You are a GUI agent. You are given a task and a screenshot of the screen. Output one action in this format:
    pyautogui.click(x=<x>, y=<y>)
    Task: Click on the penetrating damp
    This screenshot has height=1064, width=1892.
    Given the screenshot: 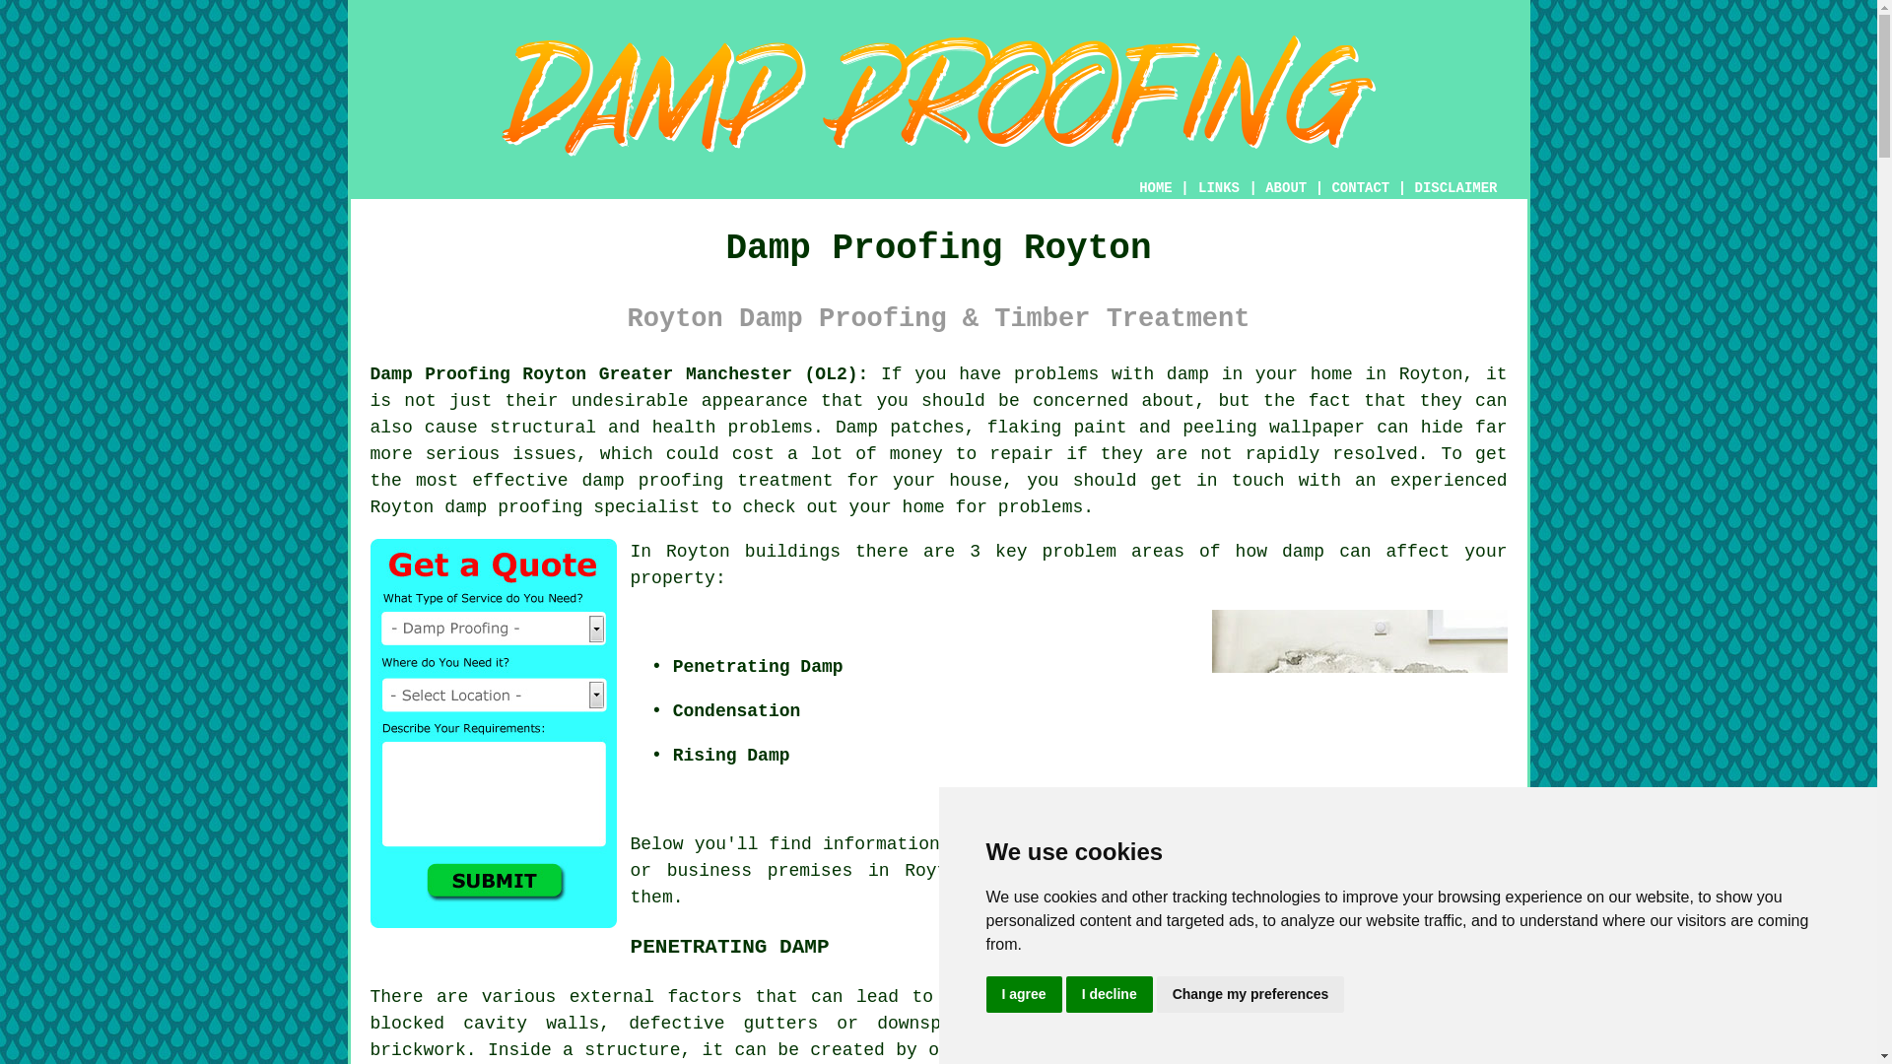 What is the action you would take?
    pyautogui.click(x=1032, y=997)
    